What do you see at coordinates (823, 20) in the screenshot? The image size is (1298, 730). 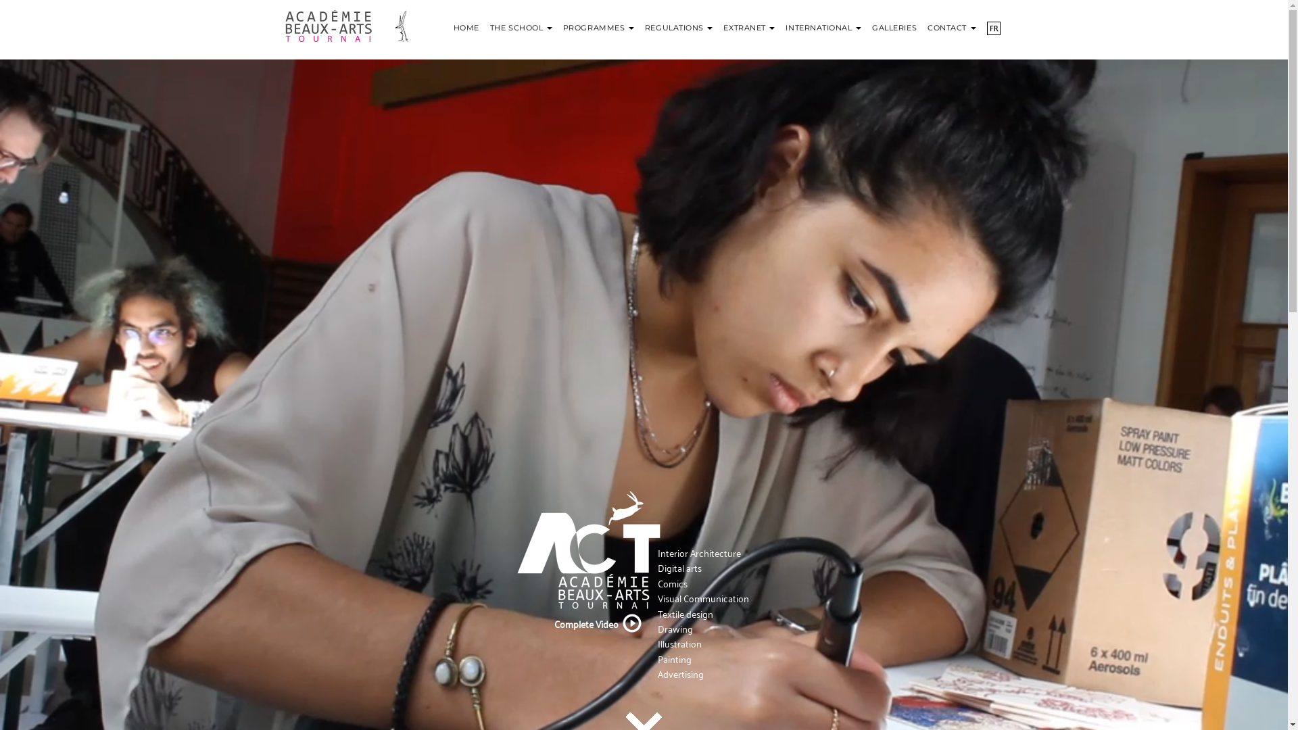 I see `INTERNATIONAL` at bounding box center [823, 20].